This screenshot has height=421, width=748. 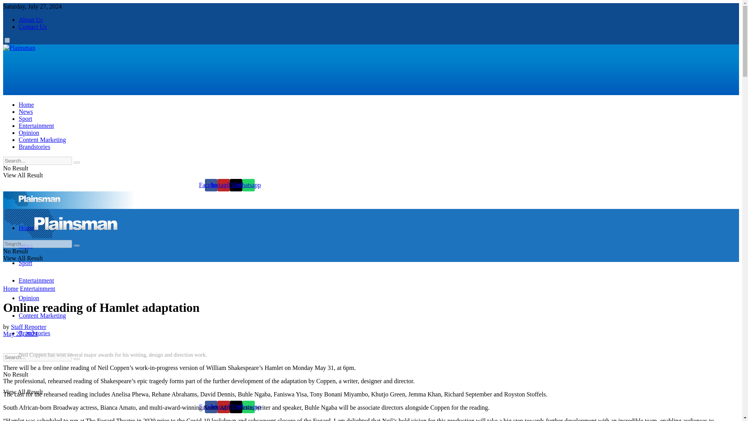 I want to click on Brandstories, so click(x=34, y=147).